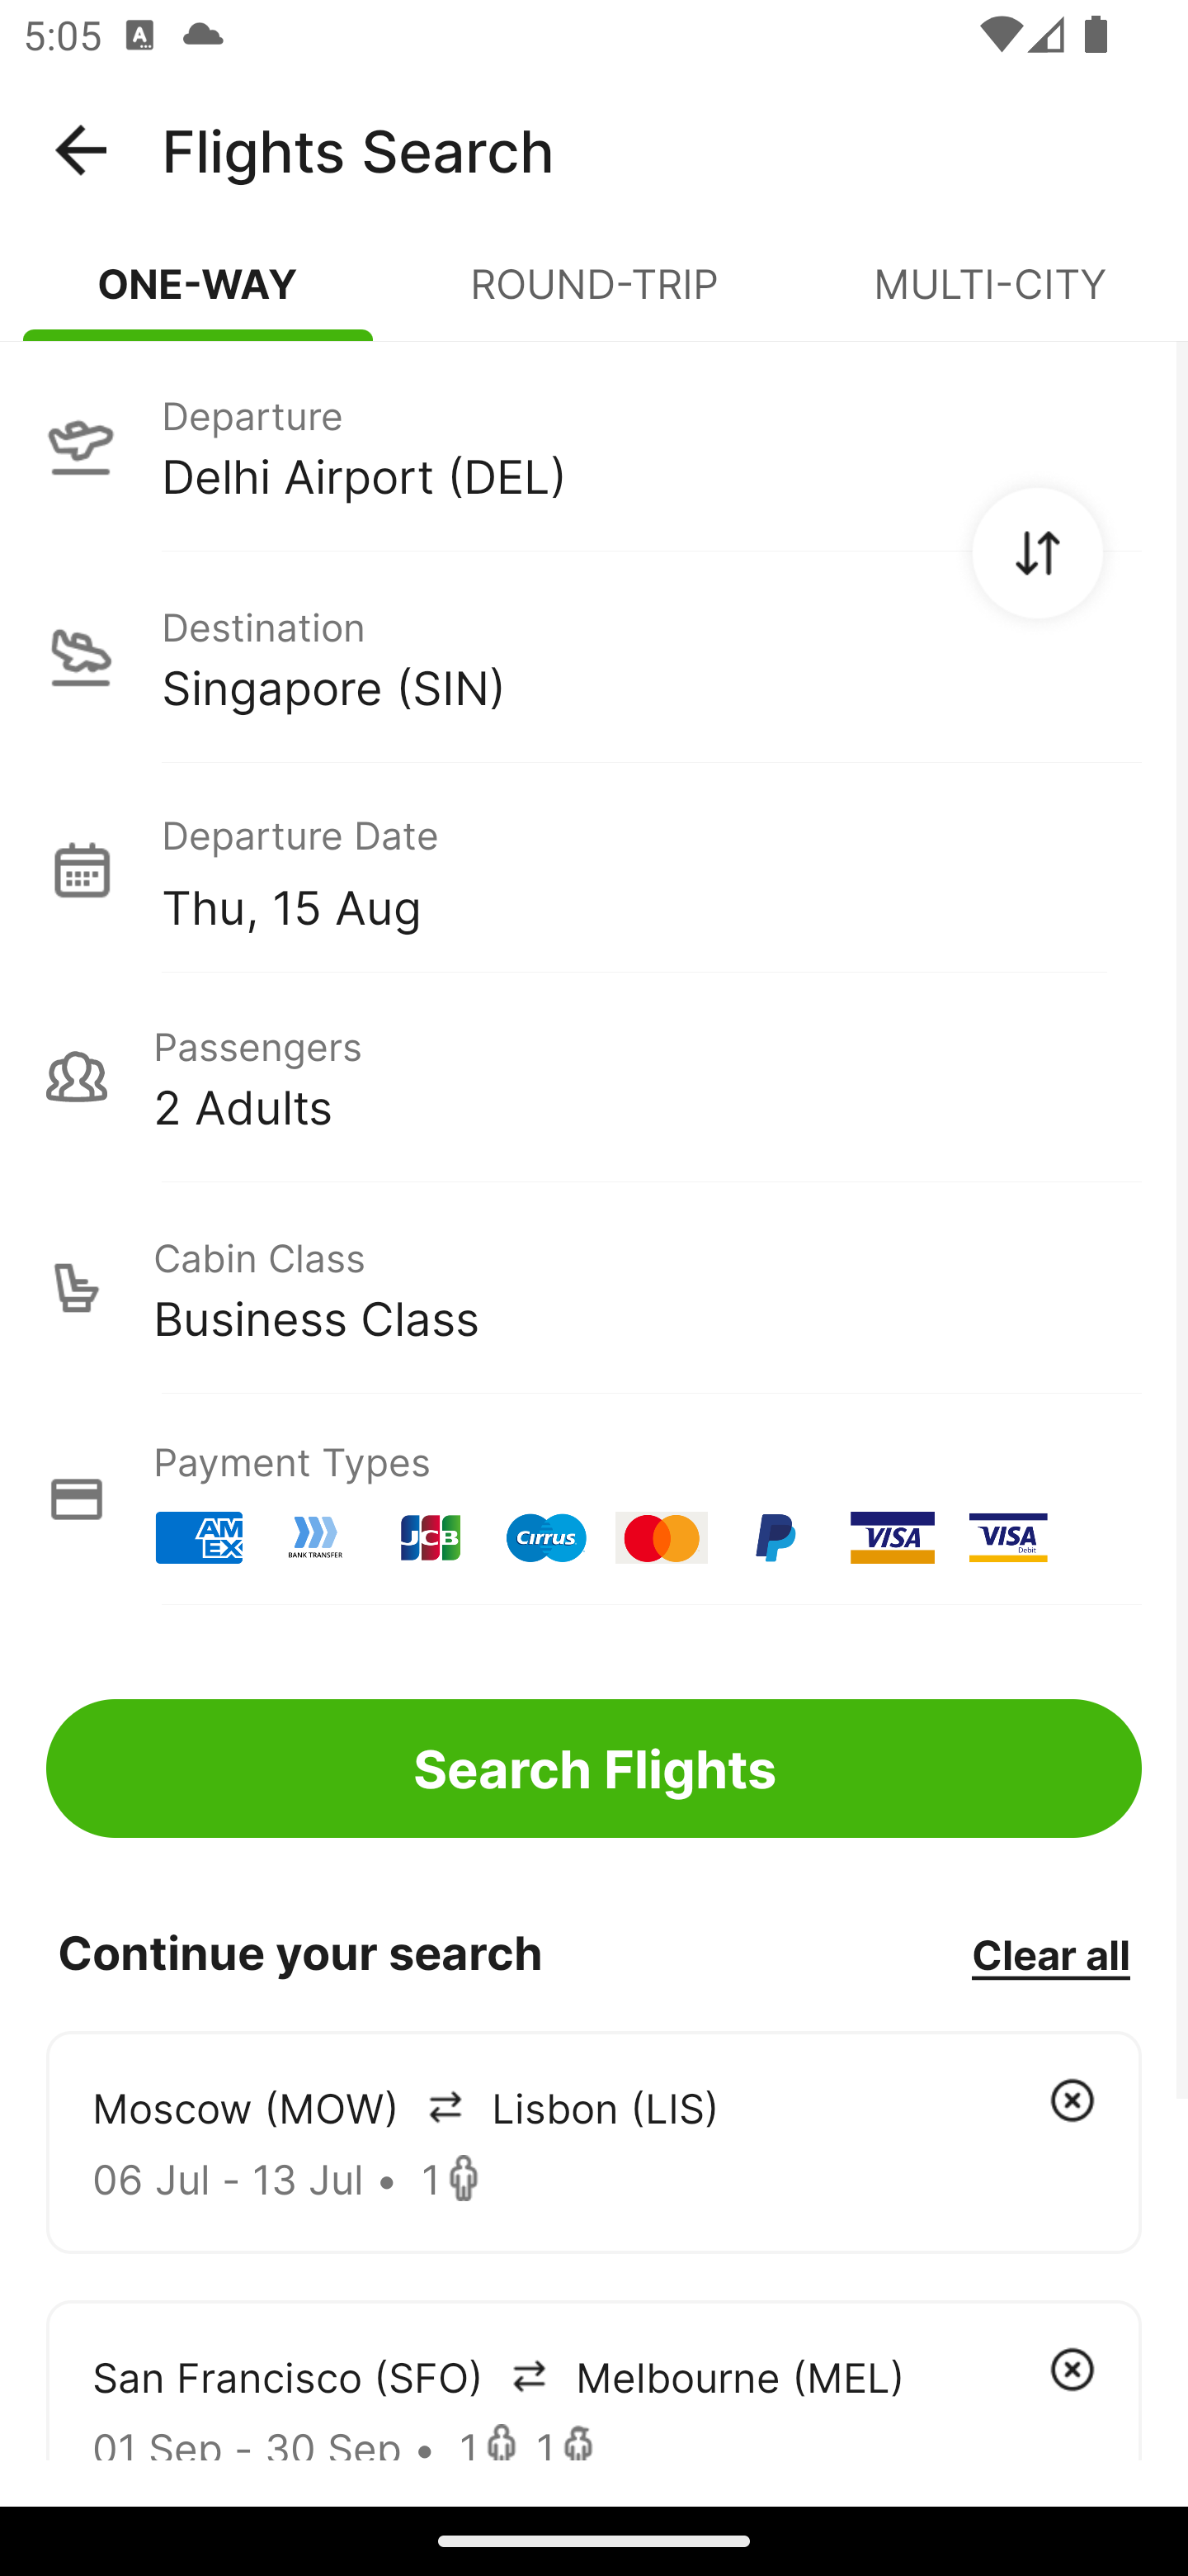 This screenshot has width=1188, height=2576. I want to click on ROUND-TRIP, so click(594, 297).